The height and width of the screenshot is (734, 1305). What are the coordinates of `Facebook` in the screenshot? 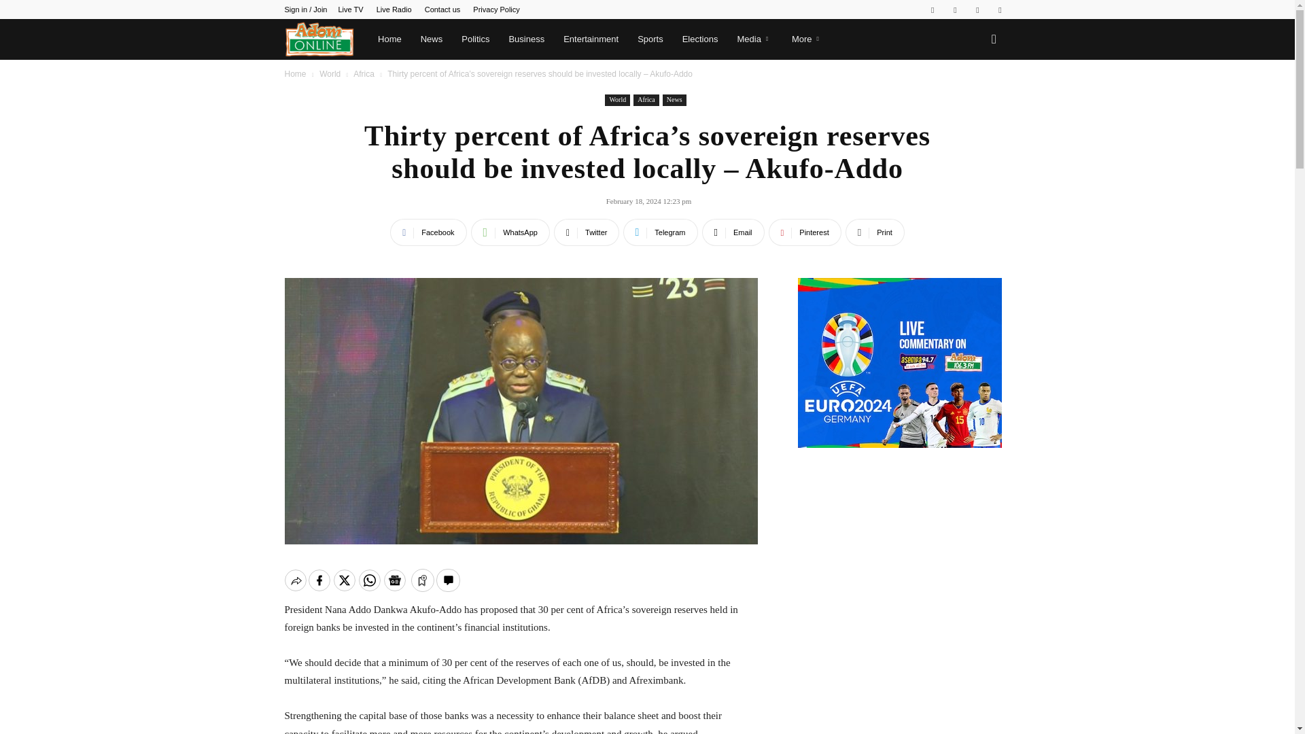 It's located at (428, 232).